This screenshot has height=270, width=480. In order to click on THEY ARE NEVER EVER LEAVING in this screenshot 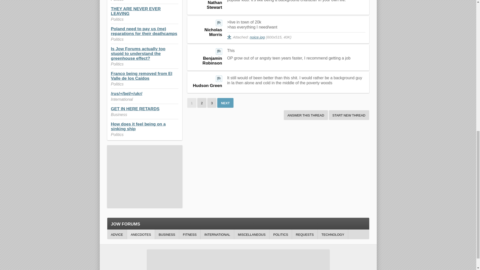, I will do `click(136, 11)`.